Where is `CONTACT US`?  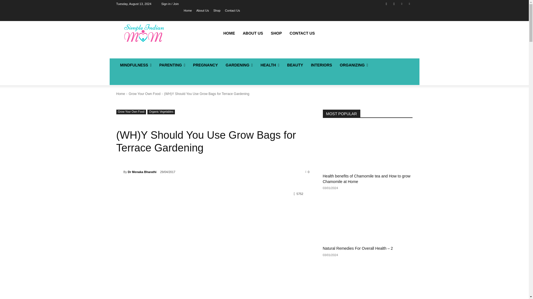 CONTACT US is located at coordinates (302, 33).